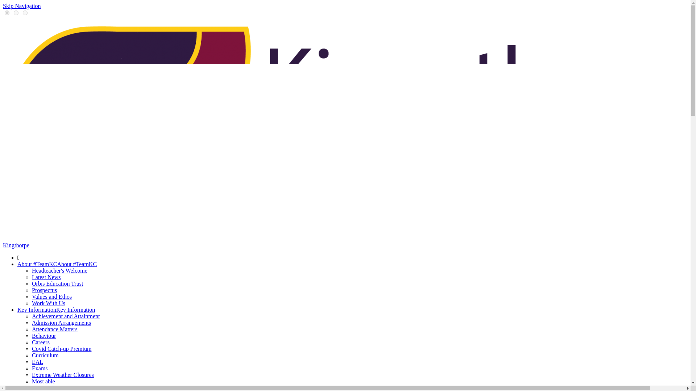 The image size is (696, 391). What do you see at coordinates (66, 316) in the screenshot?
I see `Achievement and Attainment` at bounding box center [66, 316].